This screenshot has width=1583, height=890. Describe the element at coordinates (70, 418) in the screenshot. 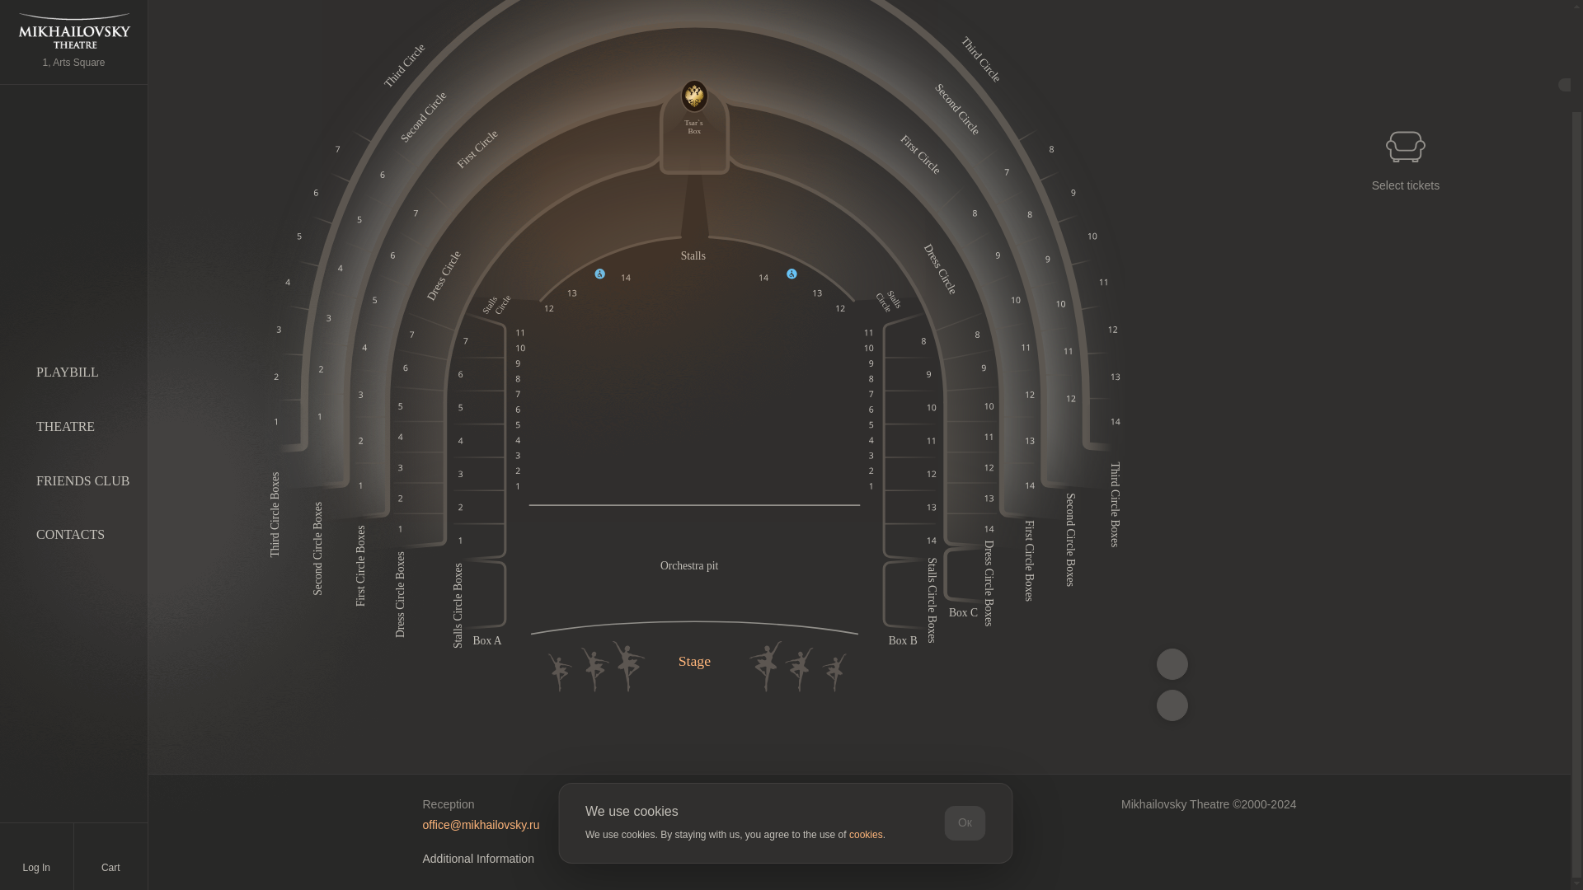

I see `CONTACTS` at that location.